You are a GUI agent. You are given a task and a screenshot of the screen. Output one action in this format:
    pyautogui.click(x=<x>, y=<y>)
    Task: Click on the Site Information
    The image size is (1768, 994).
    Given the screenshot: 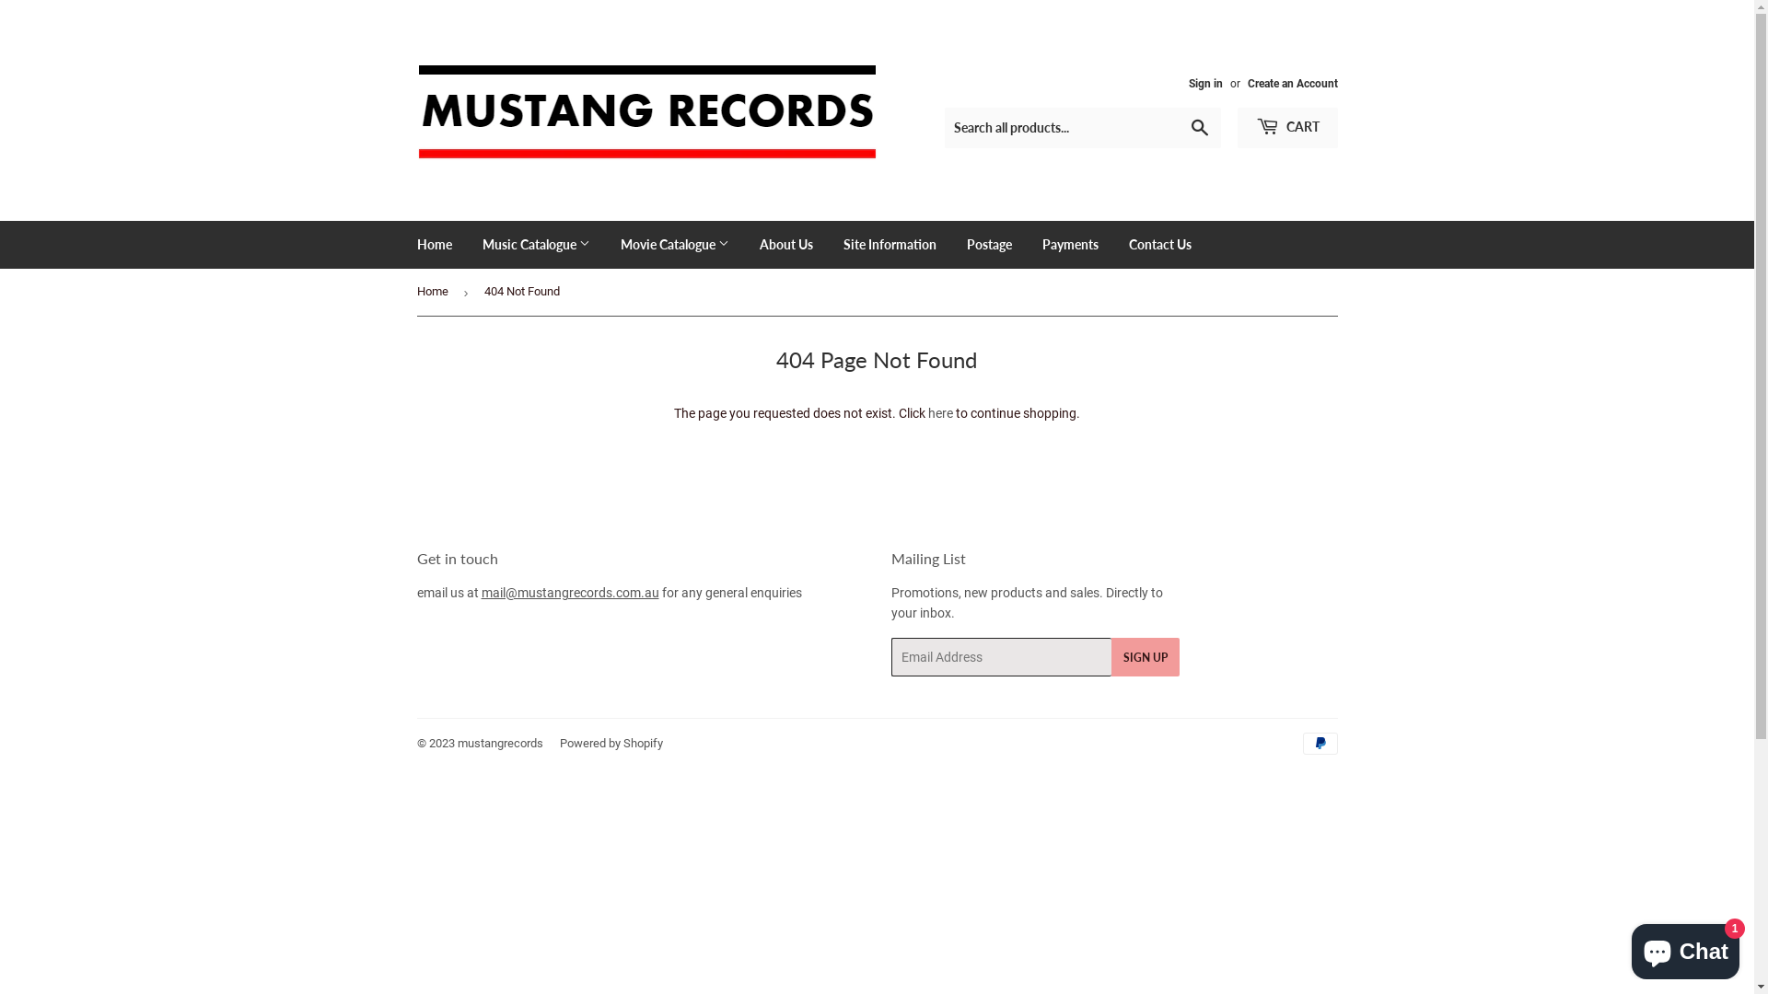 What is the action you would take?
    pyautogui.click(x=890, y=245)
    